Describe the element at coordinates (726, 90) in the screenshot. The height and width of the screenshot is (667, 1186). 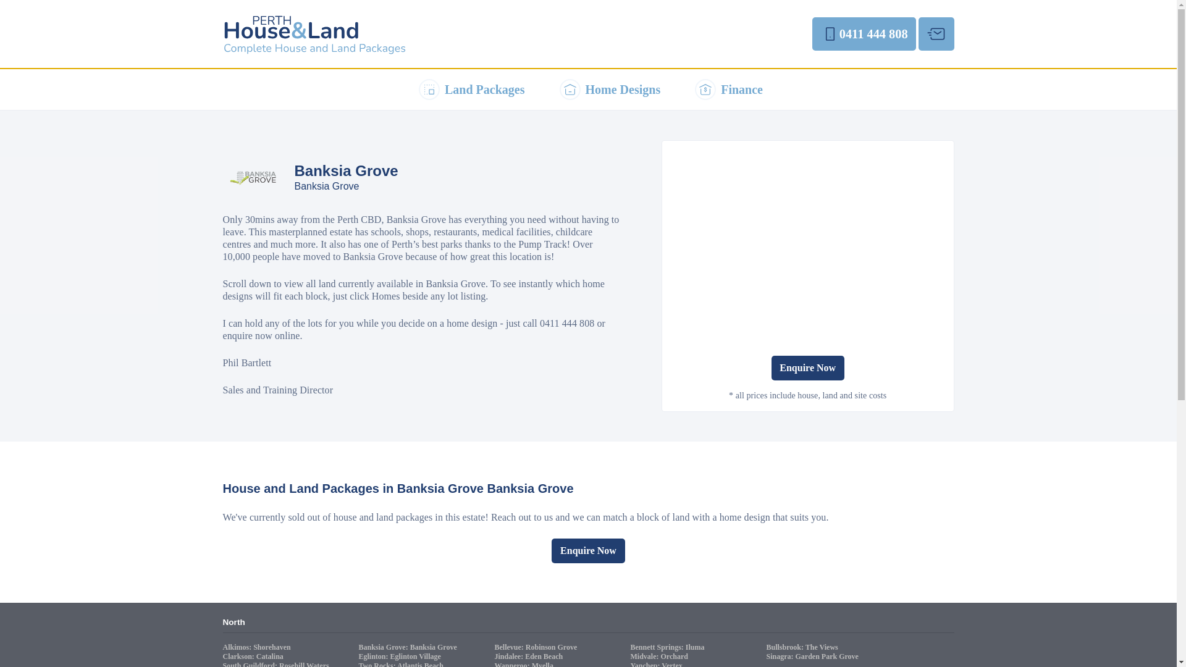
I see `Finance` at that location.